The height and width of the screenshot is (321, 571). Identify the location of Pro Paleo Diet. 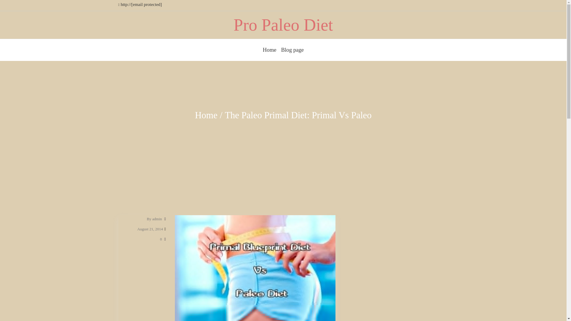
(283, 24).